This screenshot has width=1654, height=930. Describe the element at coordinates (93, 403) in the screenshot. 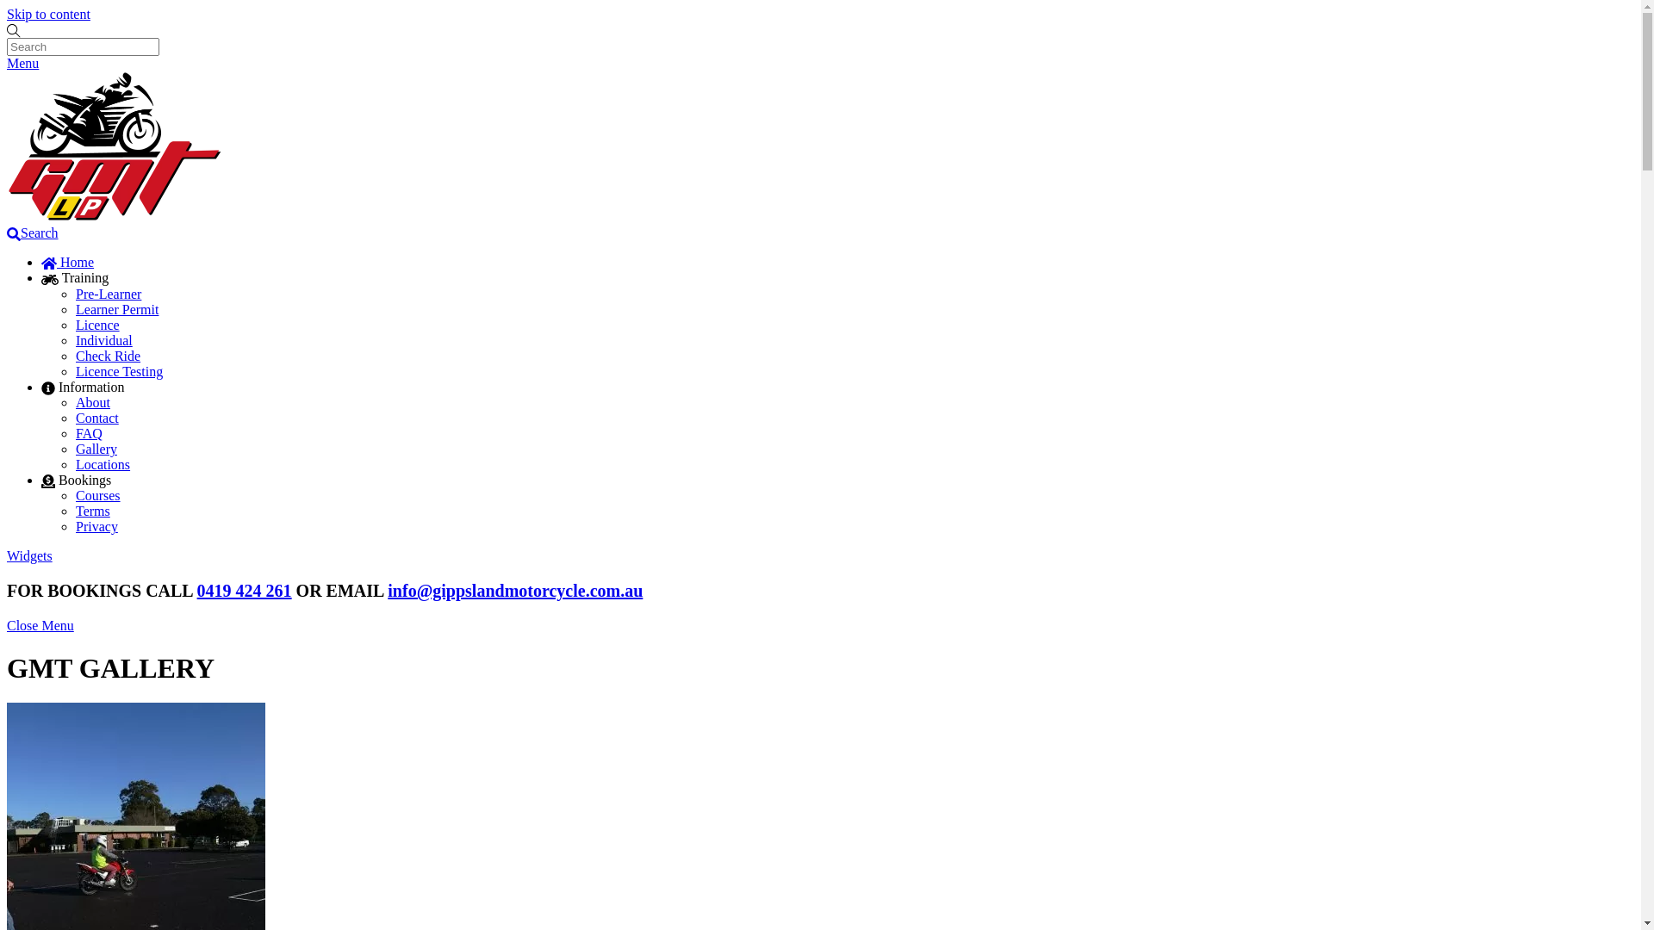

I see `About` at that location.